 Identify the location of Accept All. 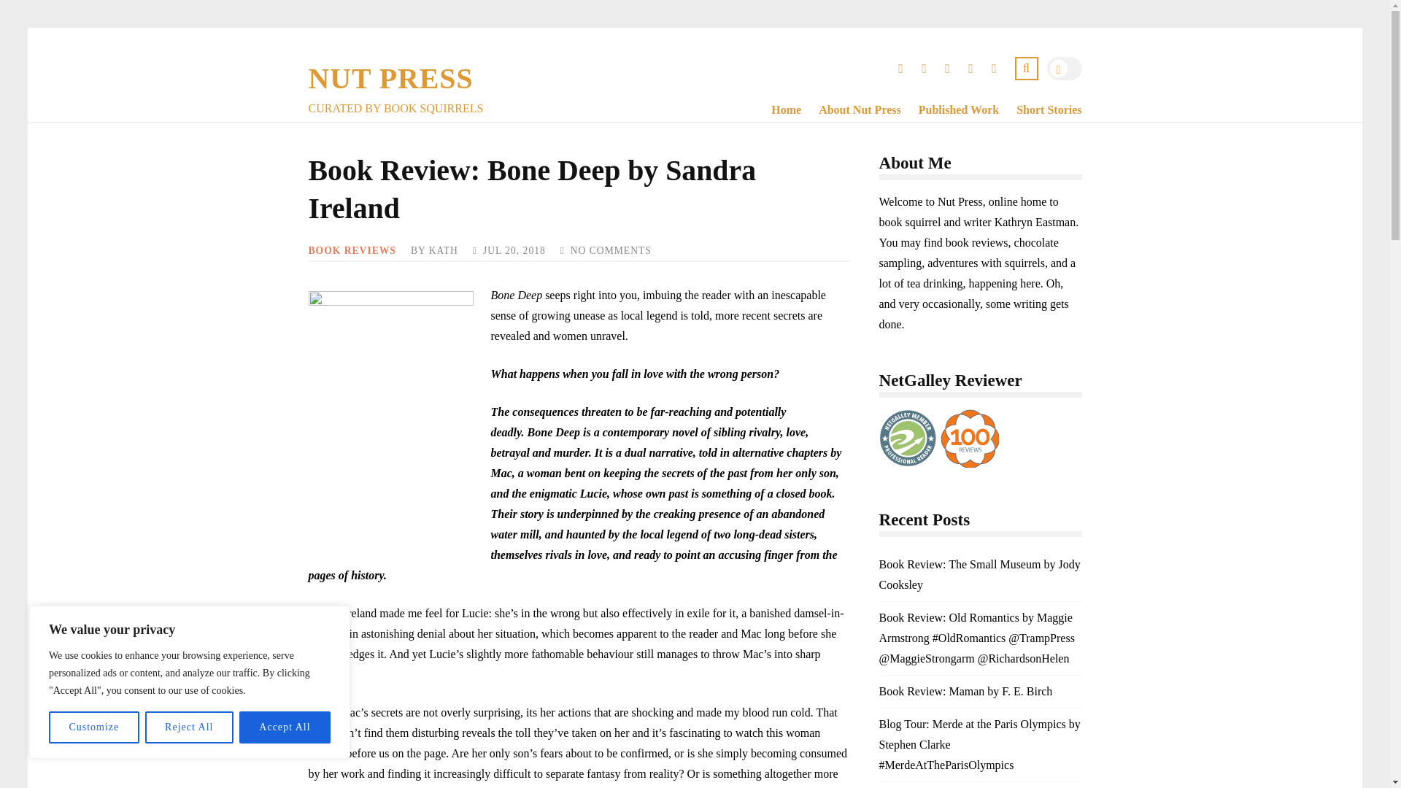
(285, 727).